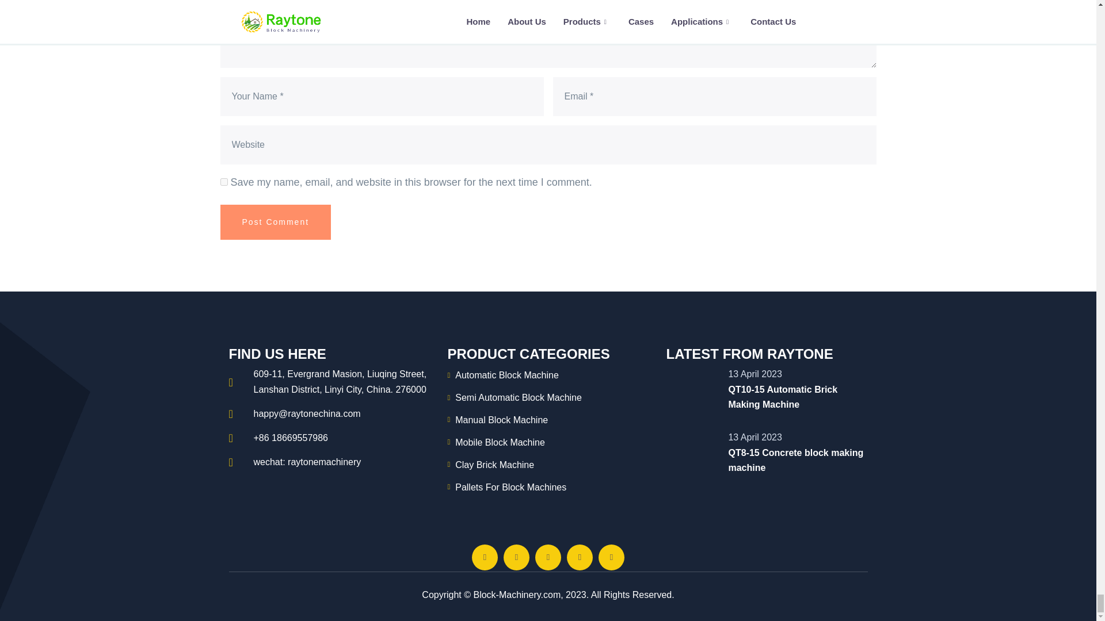  What do you see at coordinates (275, 222) in the screenshot?
I see `Post Comment` at bounding box center [275, 222].